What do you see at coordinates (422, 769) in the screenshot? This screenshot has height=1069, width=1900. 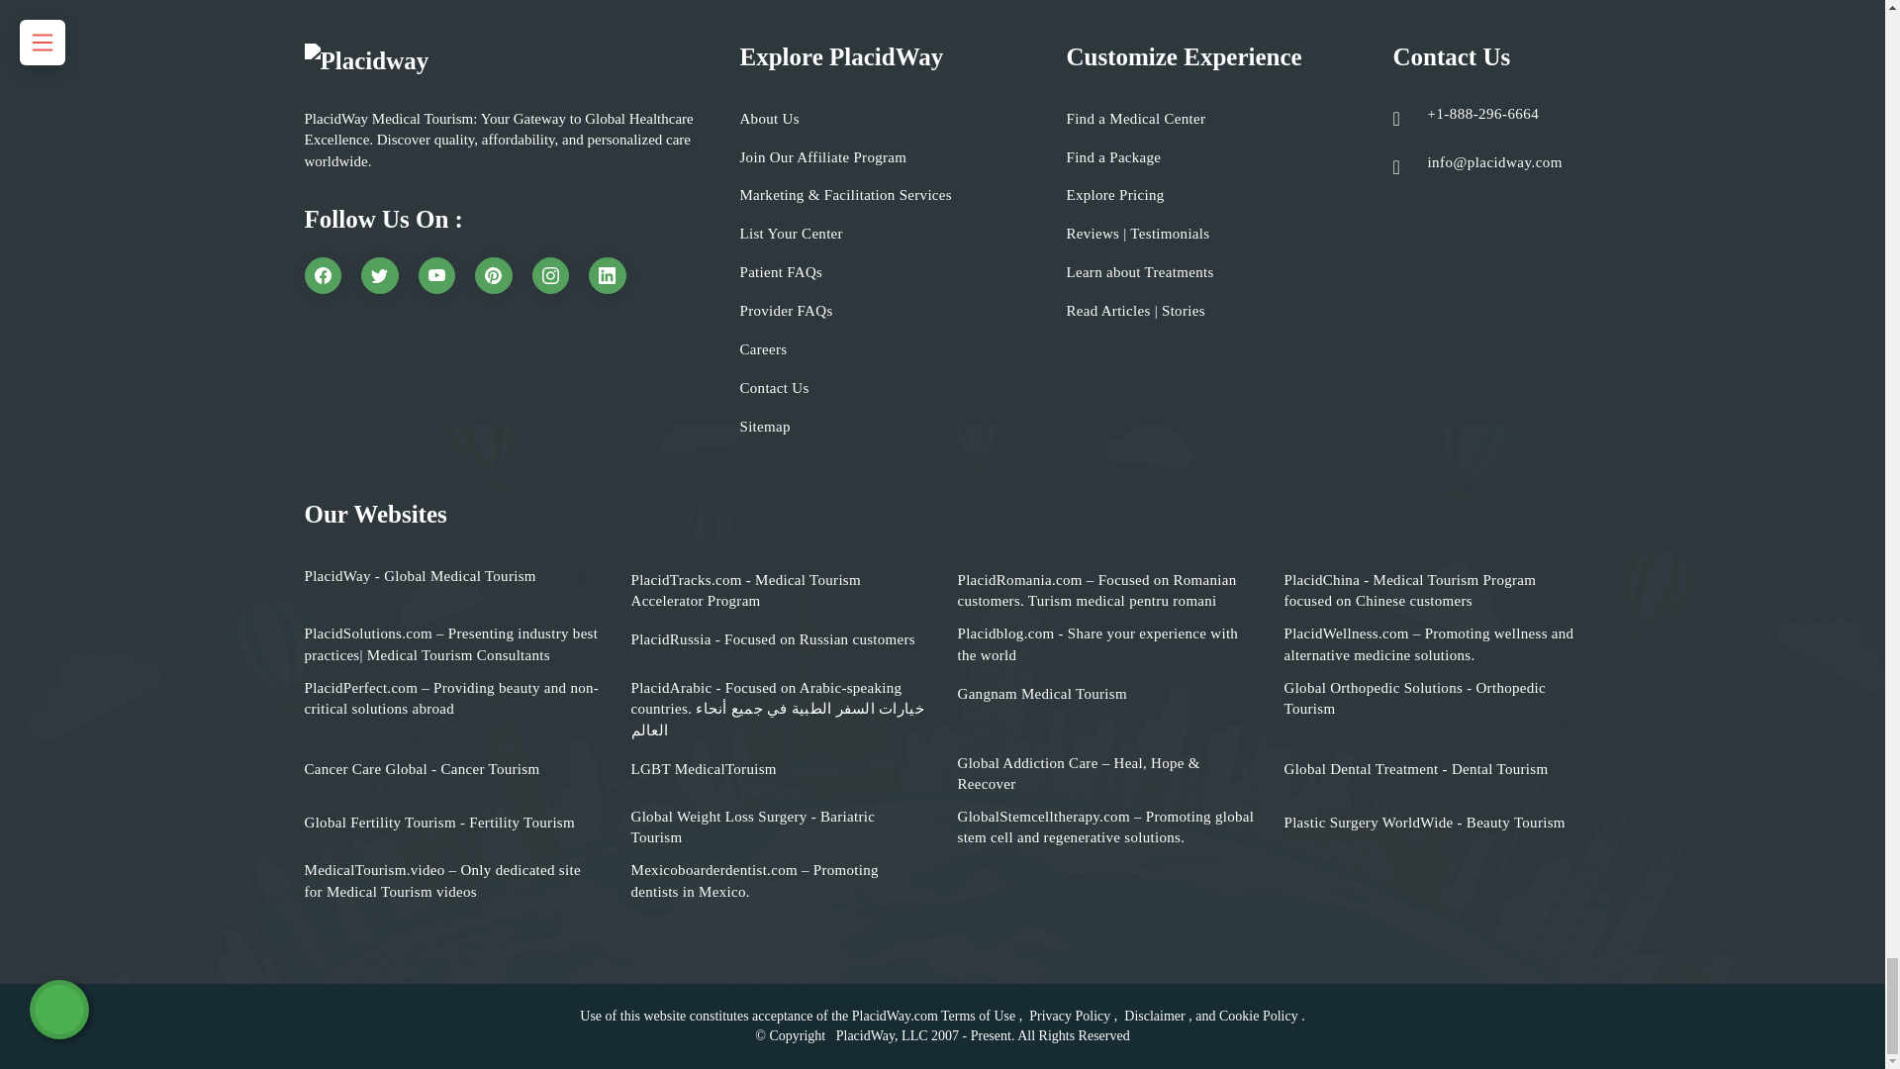 I see `Cancer Care Global - Cancer Tourism` at bounding box center [422, 769].